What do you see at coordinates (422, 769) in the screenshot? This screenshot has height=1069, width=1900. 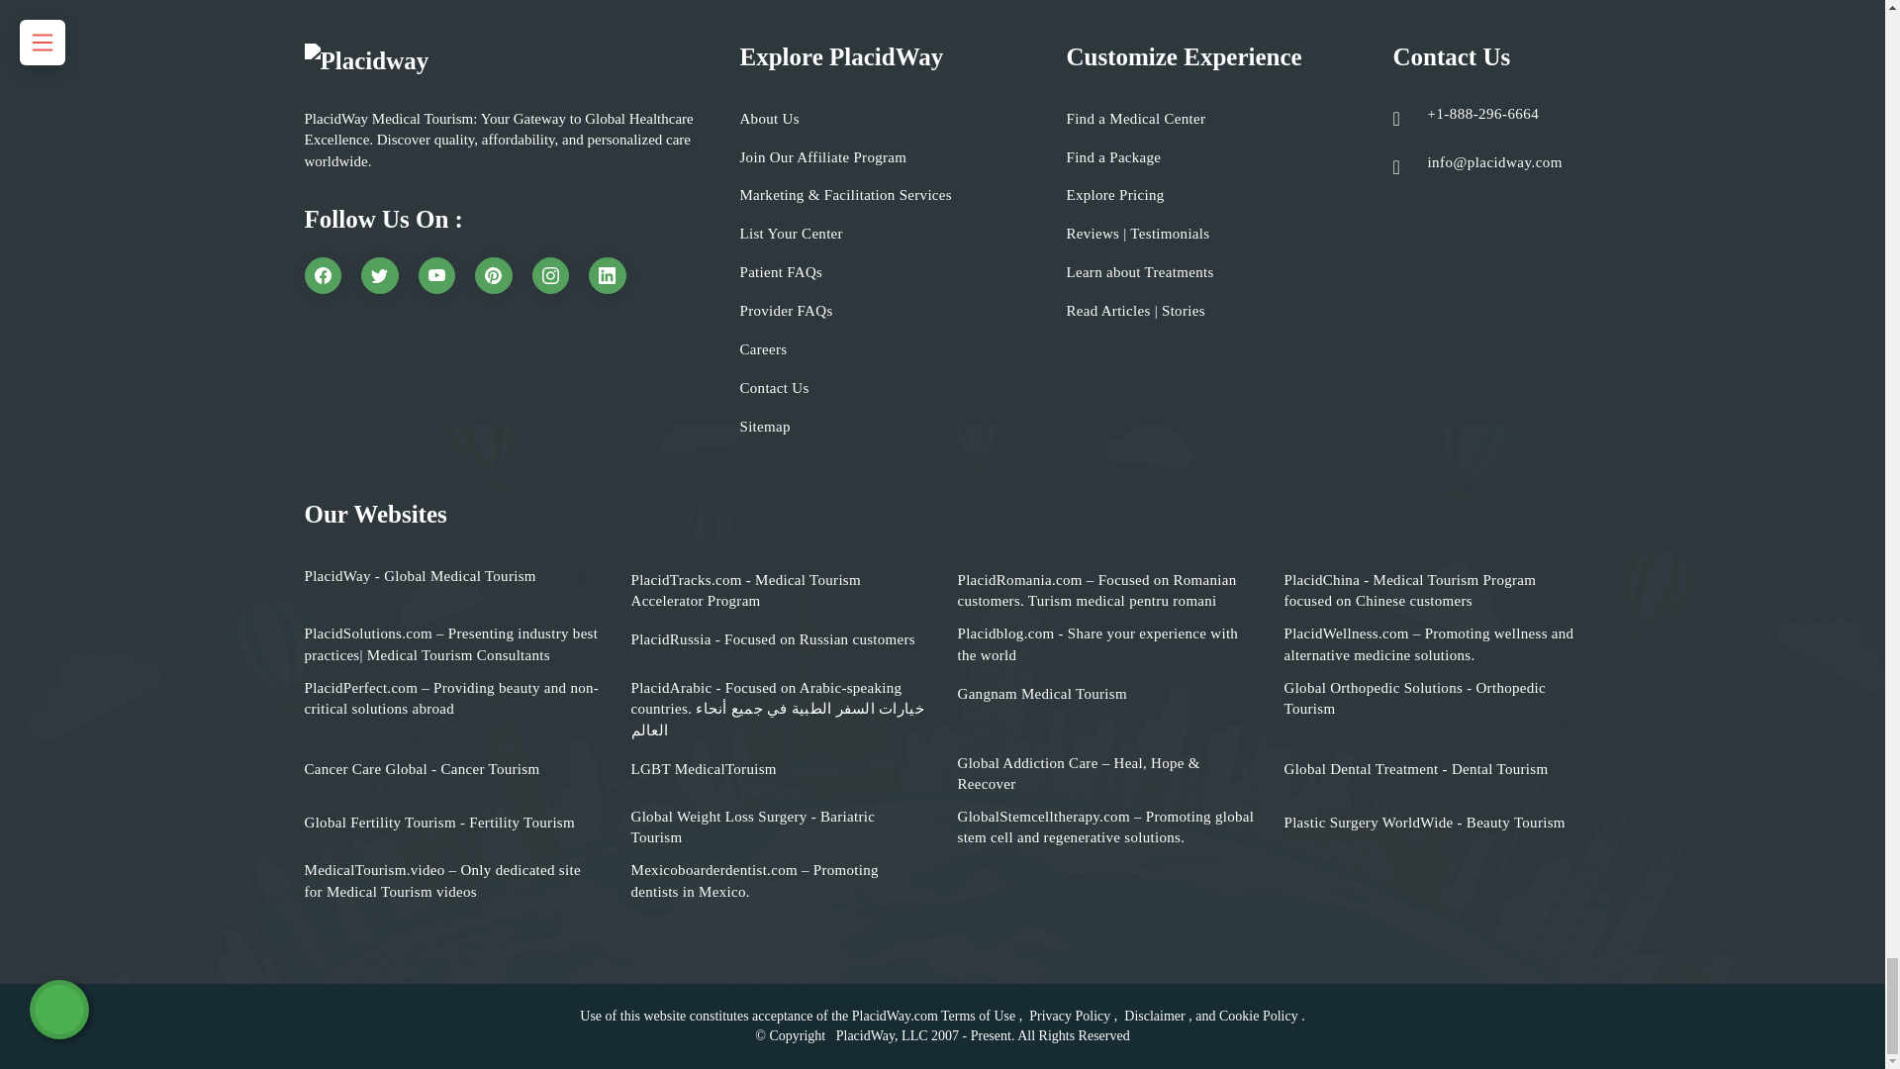 I see `Cancer Care Global - Cancer Tourism` at bounding box center [422, 769].